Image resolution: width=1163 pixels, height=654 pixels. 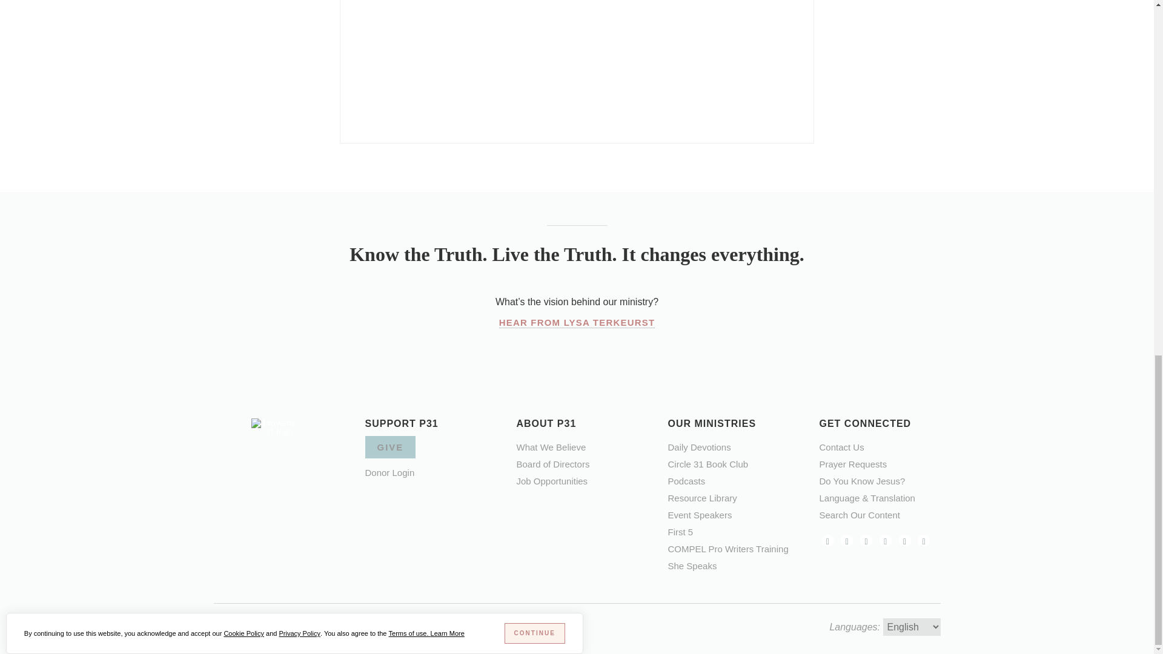 What do you see at coordinates (923, 540) in the screenshot?
I see `Youtube` at bounding box center [923, 540].